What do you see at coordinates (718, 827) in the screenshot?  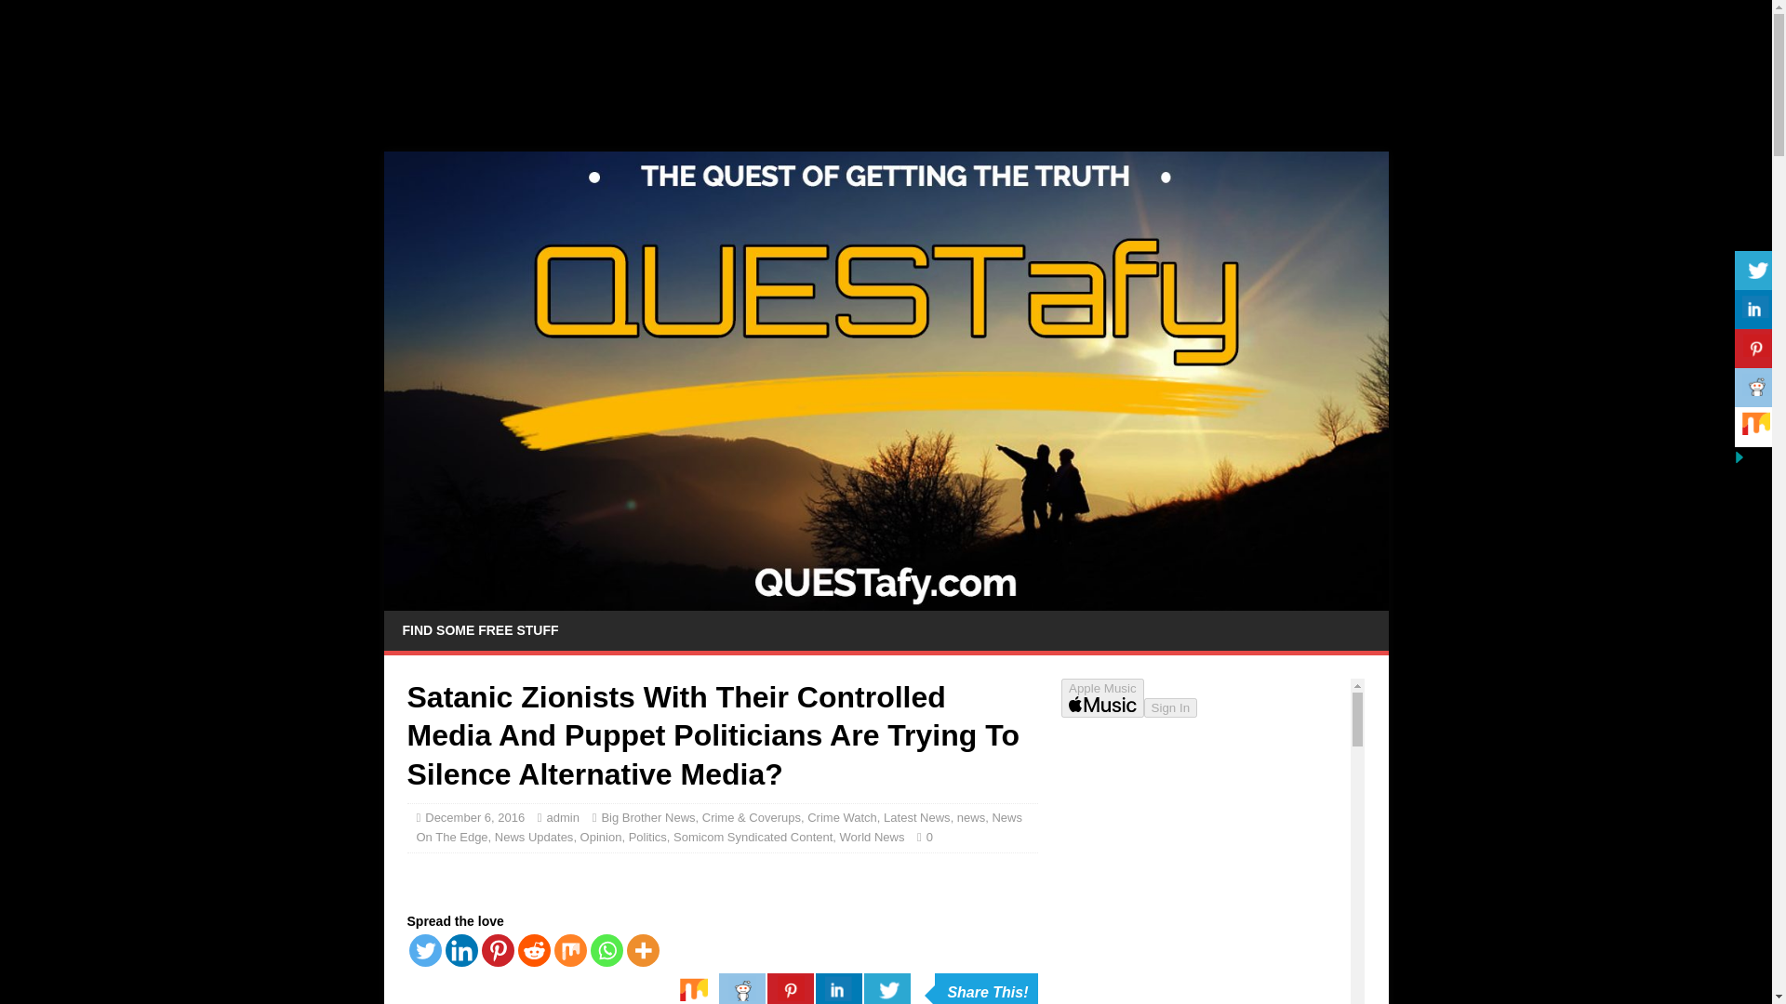 I see `News On The Edge` at bounding box center [718, 827].